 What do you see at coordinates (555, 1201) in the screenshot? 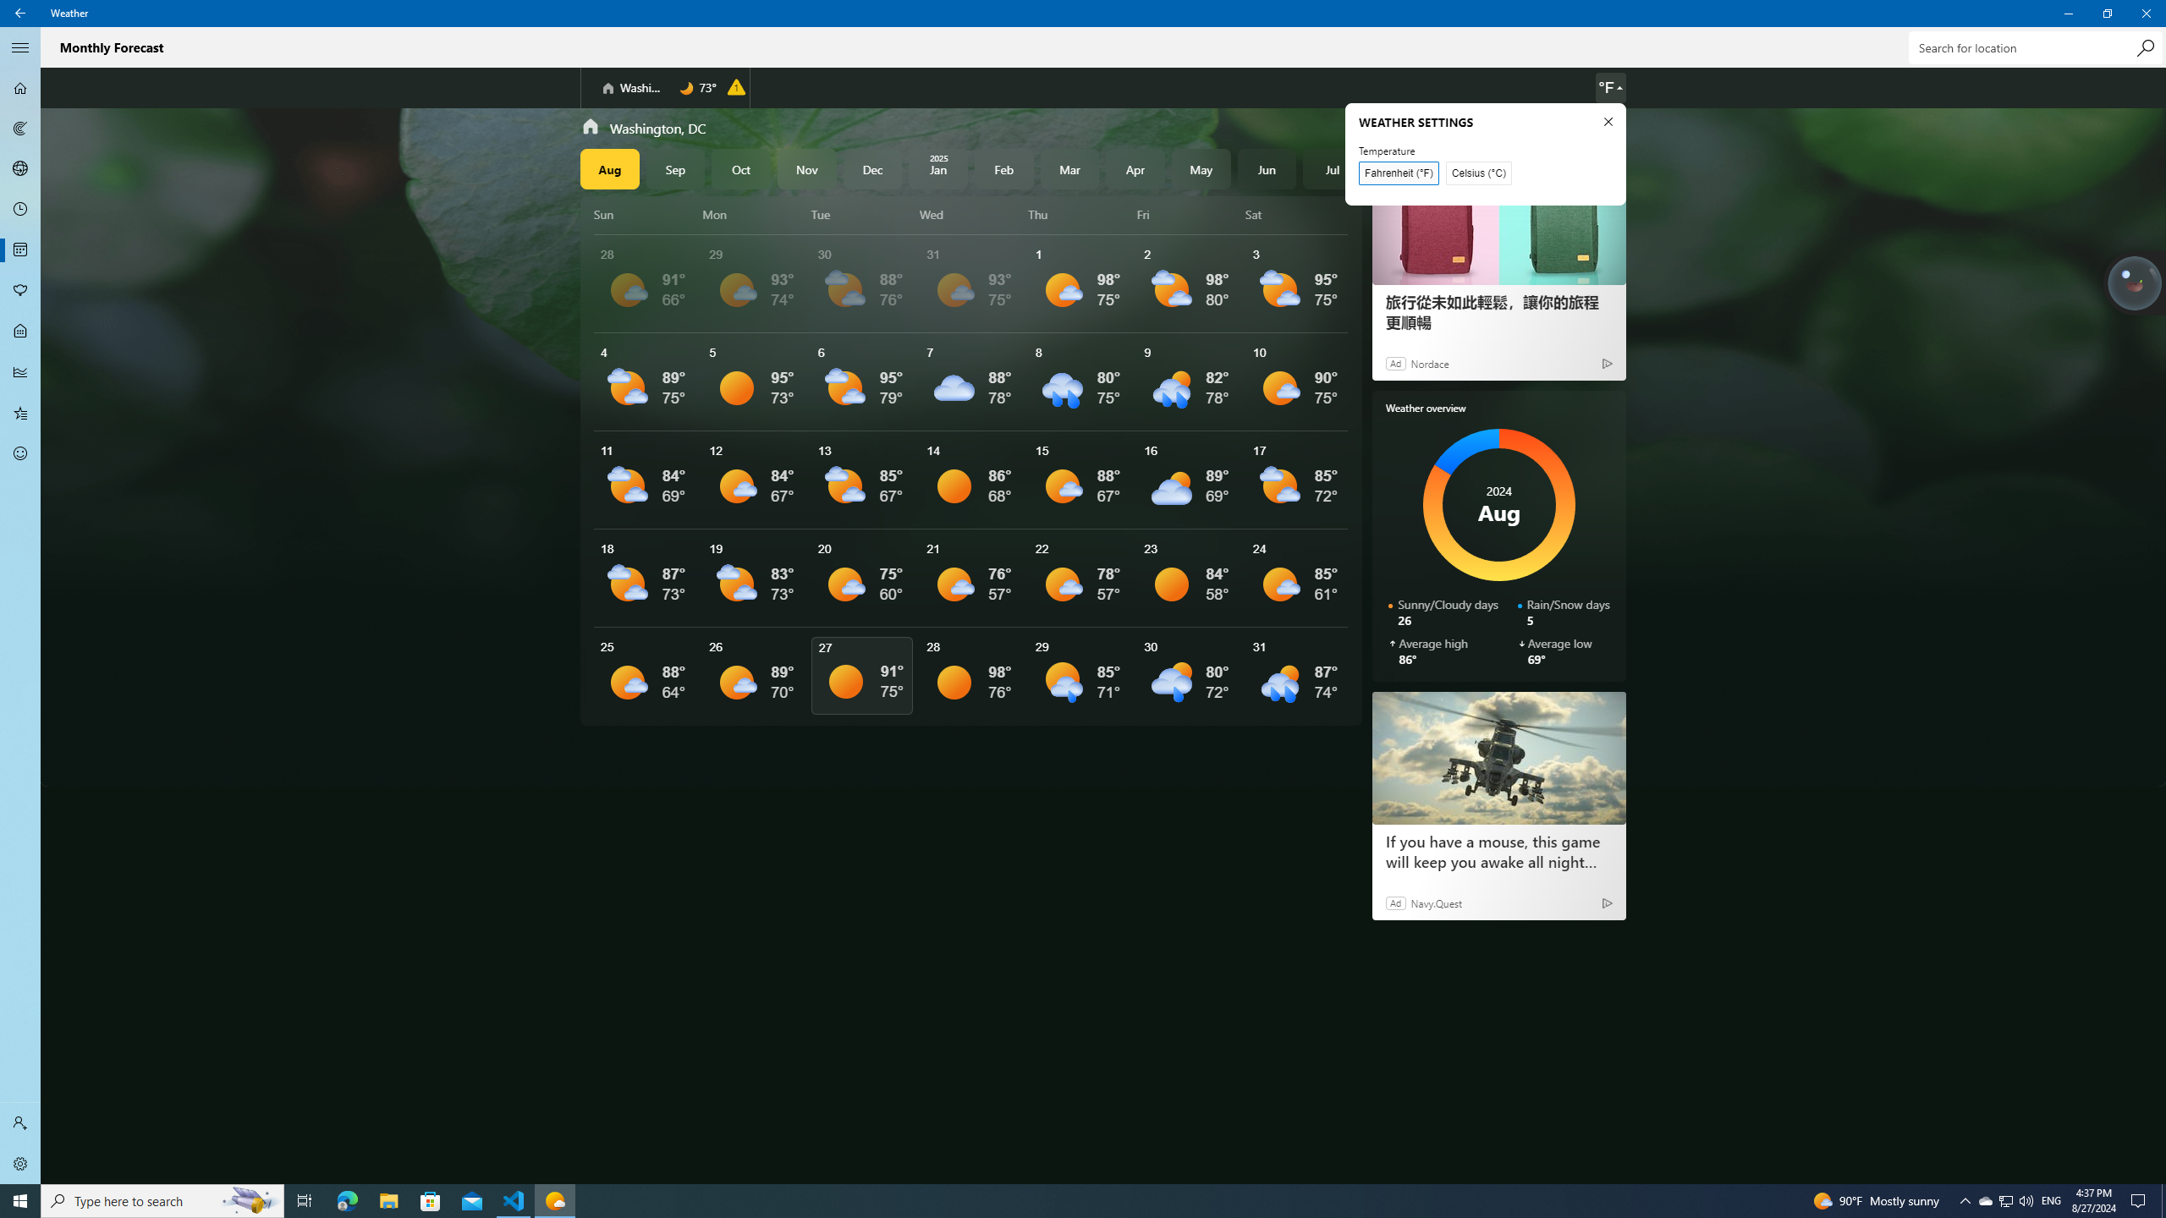
I see `Weather - 1 running window` at bounding box center [555, 1201].